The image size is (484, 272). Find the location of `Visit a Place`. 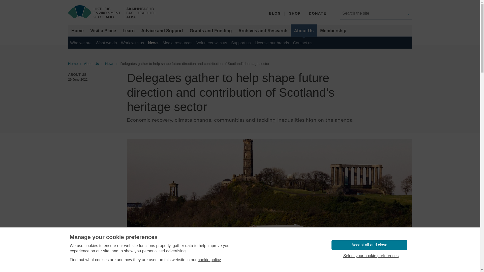

Visit a Place is located at coordinates (103, 31).